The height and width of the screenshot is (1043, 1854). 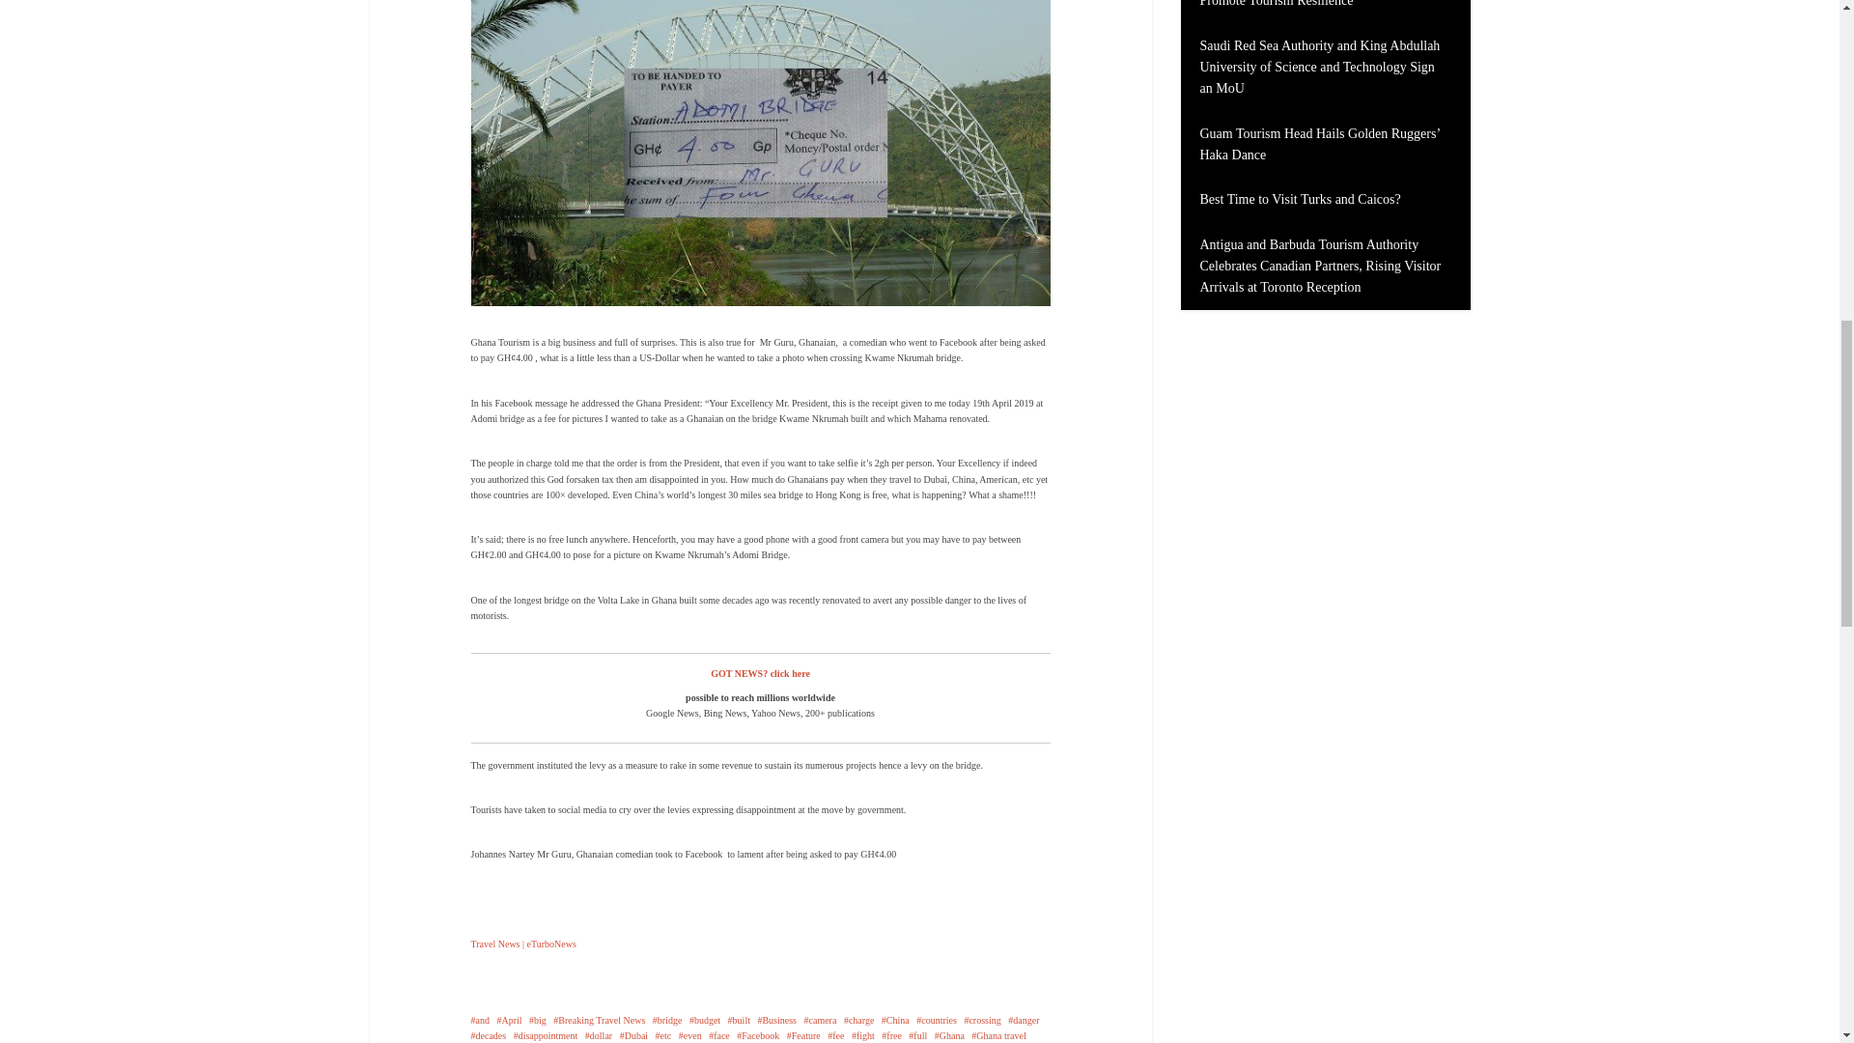 What do you see at coordinates (857, 1020) in the screenshot?
I see `charge` at bounding box center [857, 1020].